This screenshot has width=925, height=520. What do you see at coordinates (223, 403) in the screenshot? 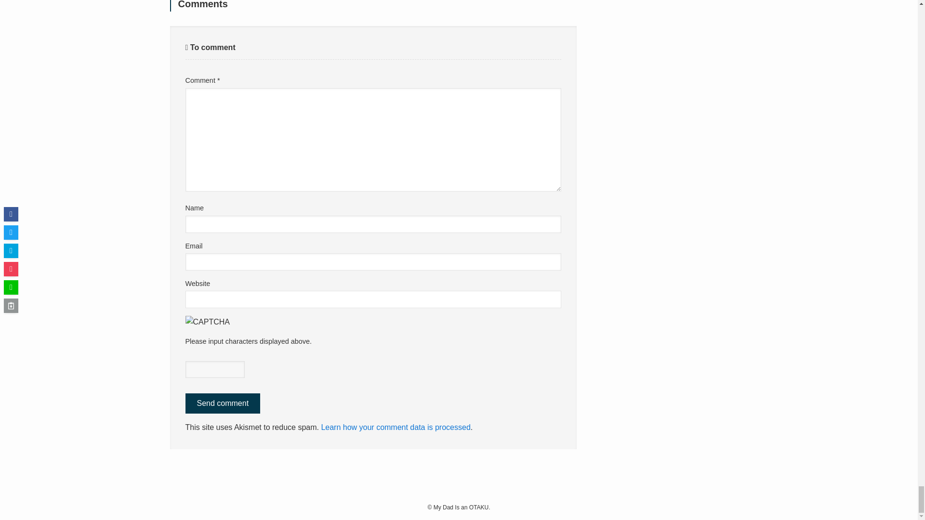
I see `Send comment` at bounding box center [223, 403].